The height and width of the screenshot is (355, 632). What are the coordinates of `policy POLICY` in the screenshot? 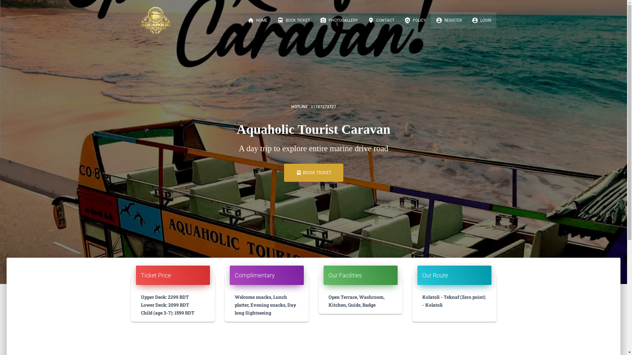 It's located at (415, 20).